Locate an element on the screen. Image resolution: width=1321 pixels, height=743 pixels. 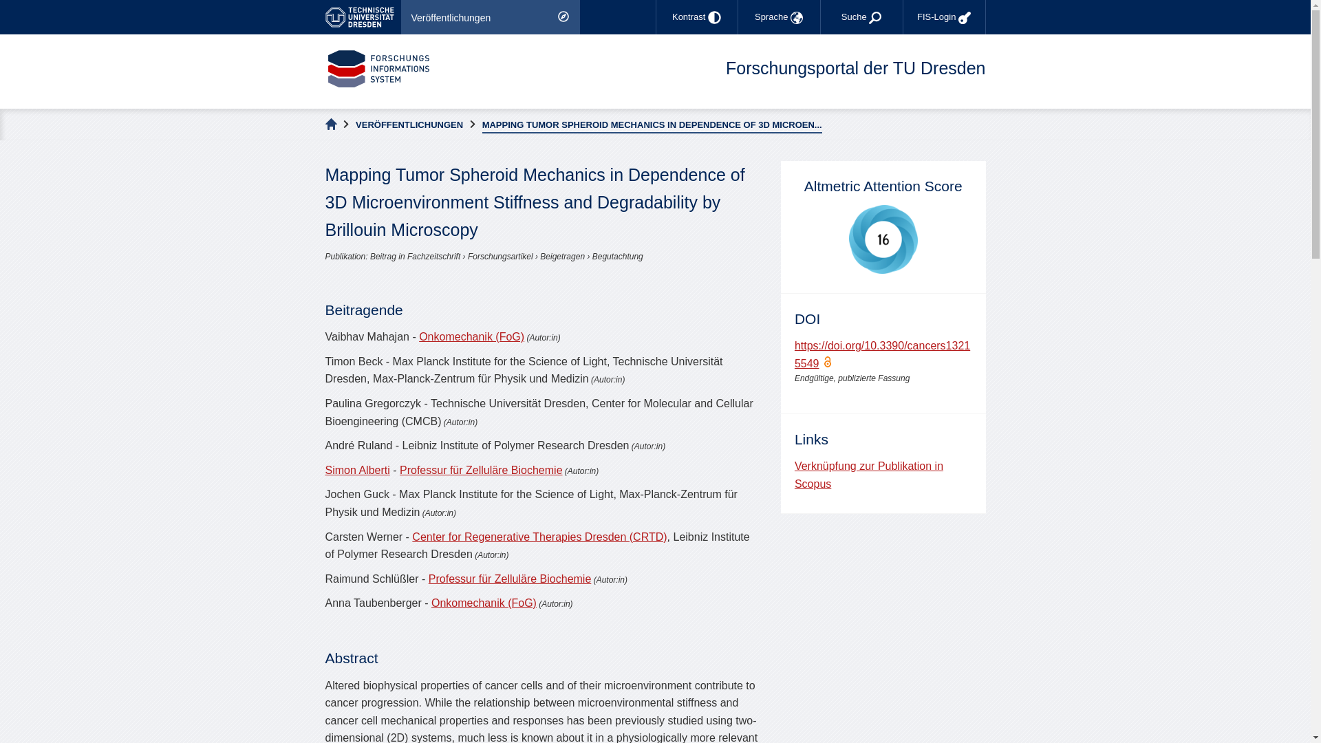
Kontrast is located at coordinates (696, 17).